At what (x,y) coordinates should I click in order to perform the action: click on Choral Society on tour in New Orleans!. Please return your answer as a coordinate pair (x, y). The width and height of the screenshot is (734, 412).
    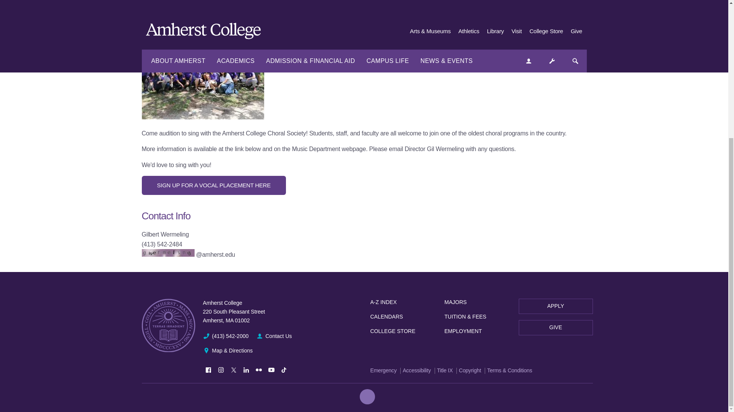
    Looking at the image, I should click on (203, 60).